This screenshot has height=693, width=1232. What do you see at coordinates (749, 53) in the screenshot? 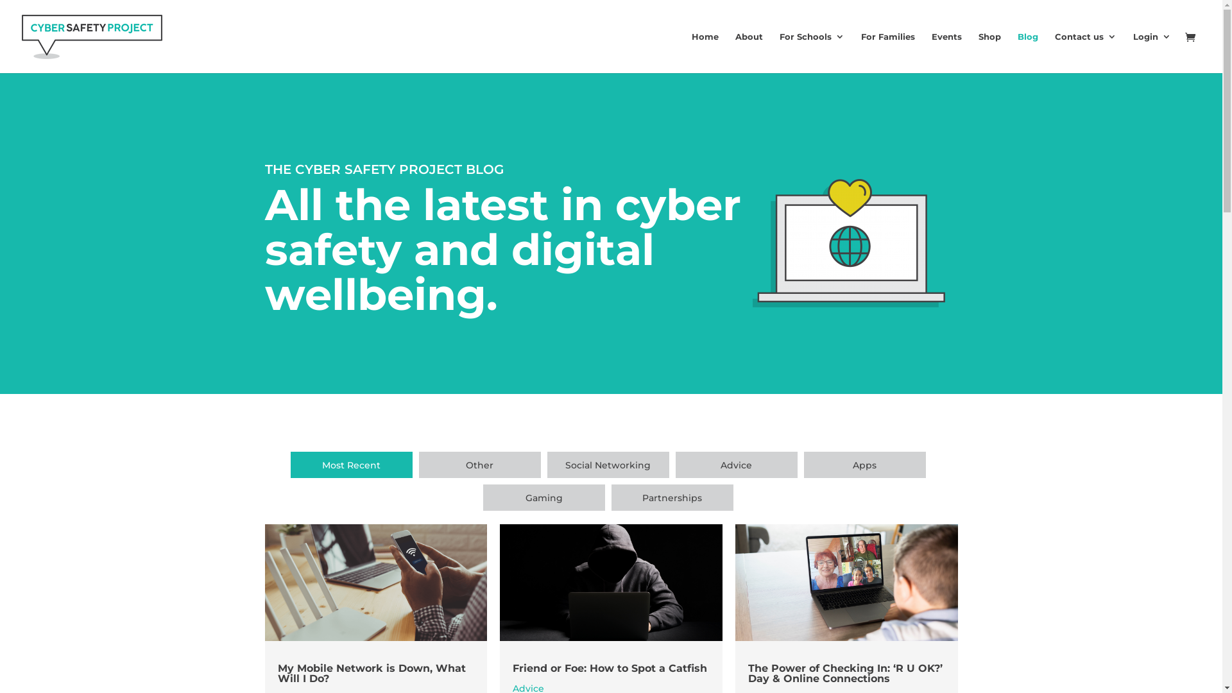
I see `About` at bounding box center [749, 53].